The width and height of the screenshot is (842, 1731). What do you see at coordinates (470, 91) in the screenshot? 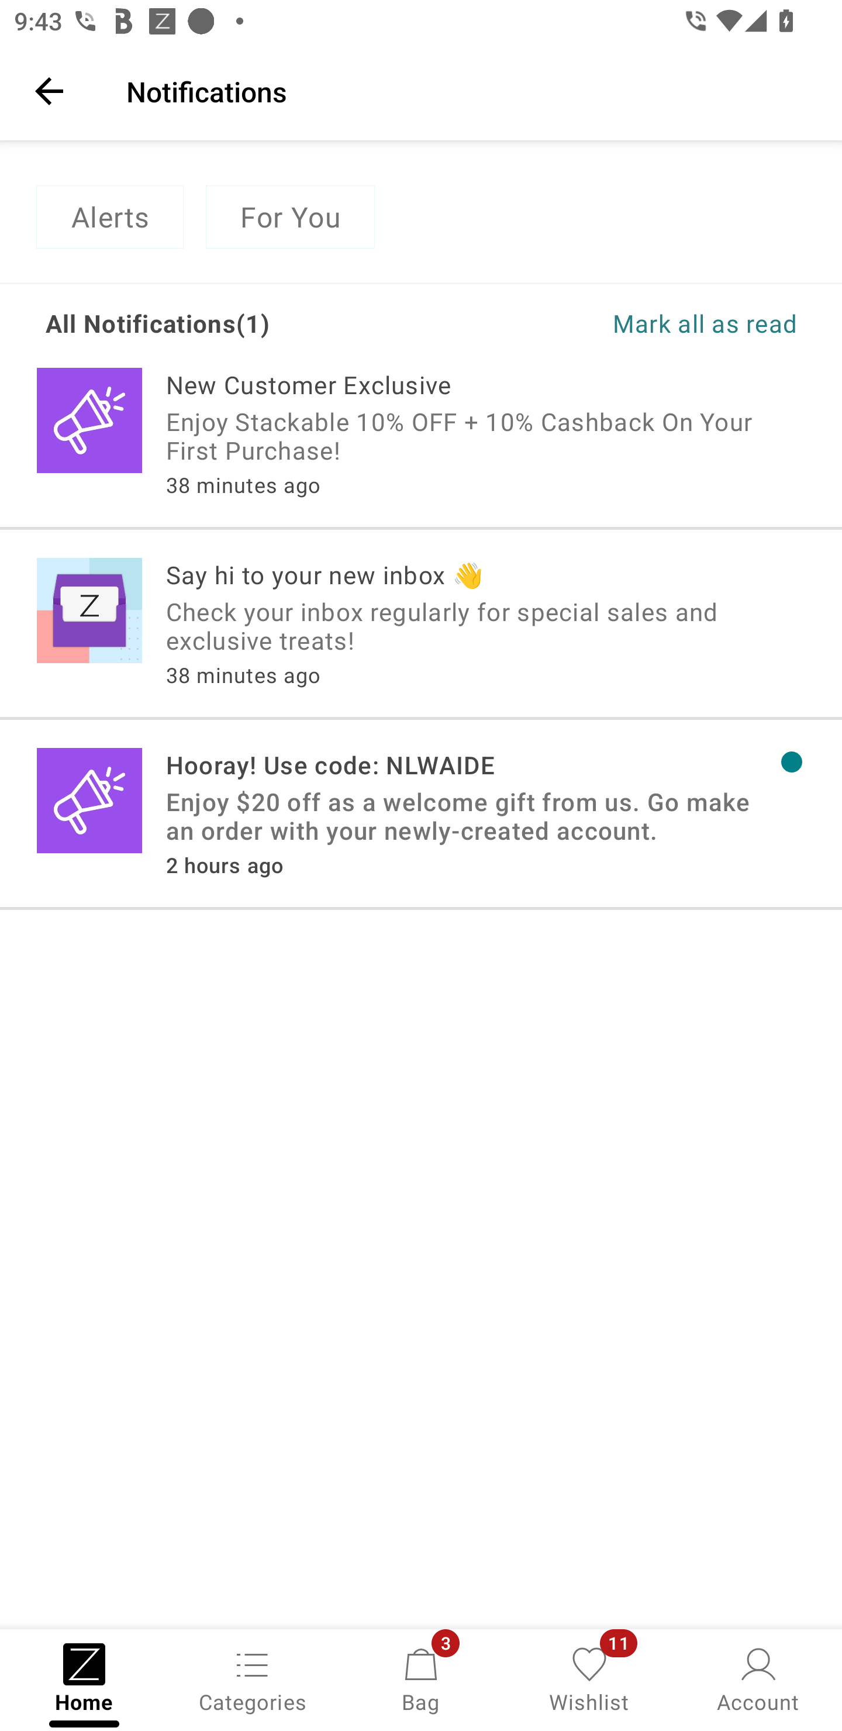
I see `Notifications` at bounding box center [470, 91].